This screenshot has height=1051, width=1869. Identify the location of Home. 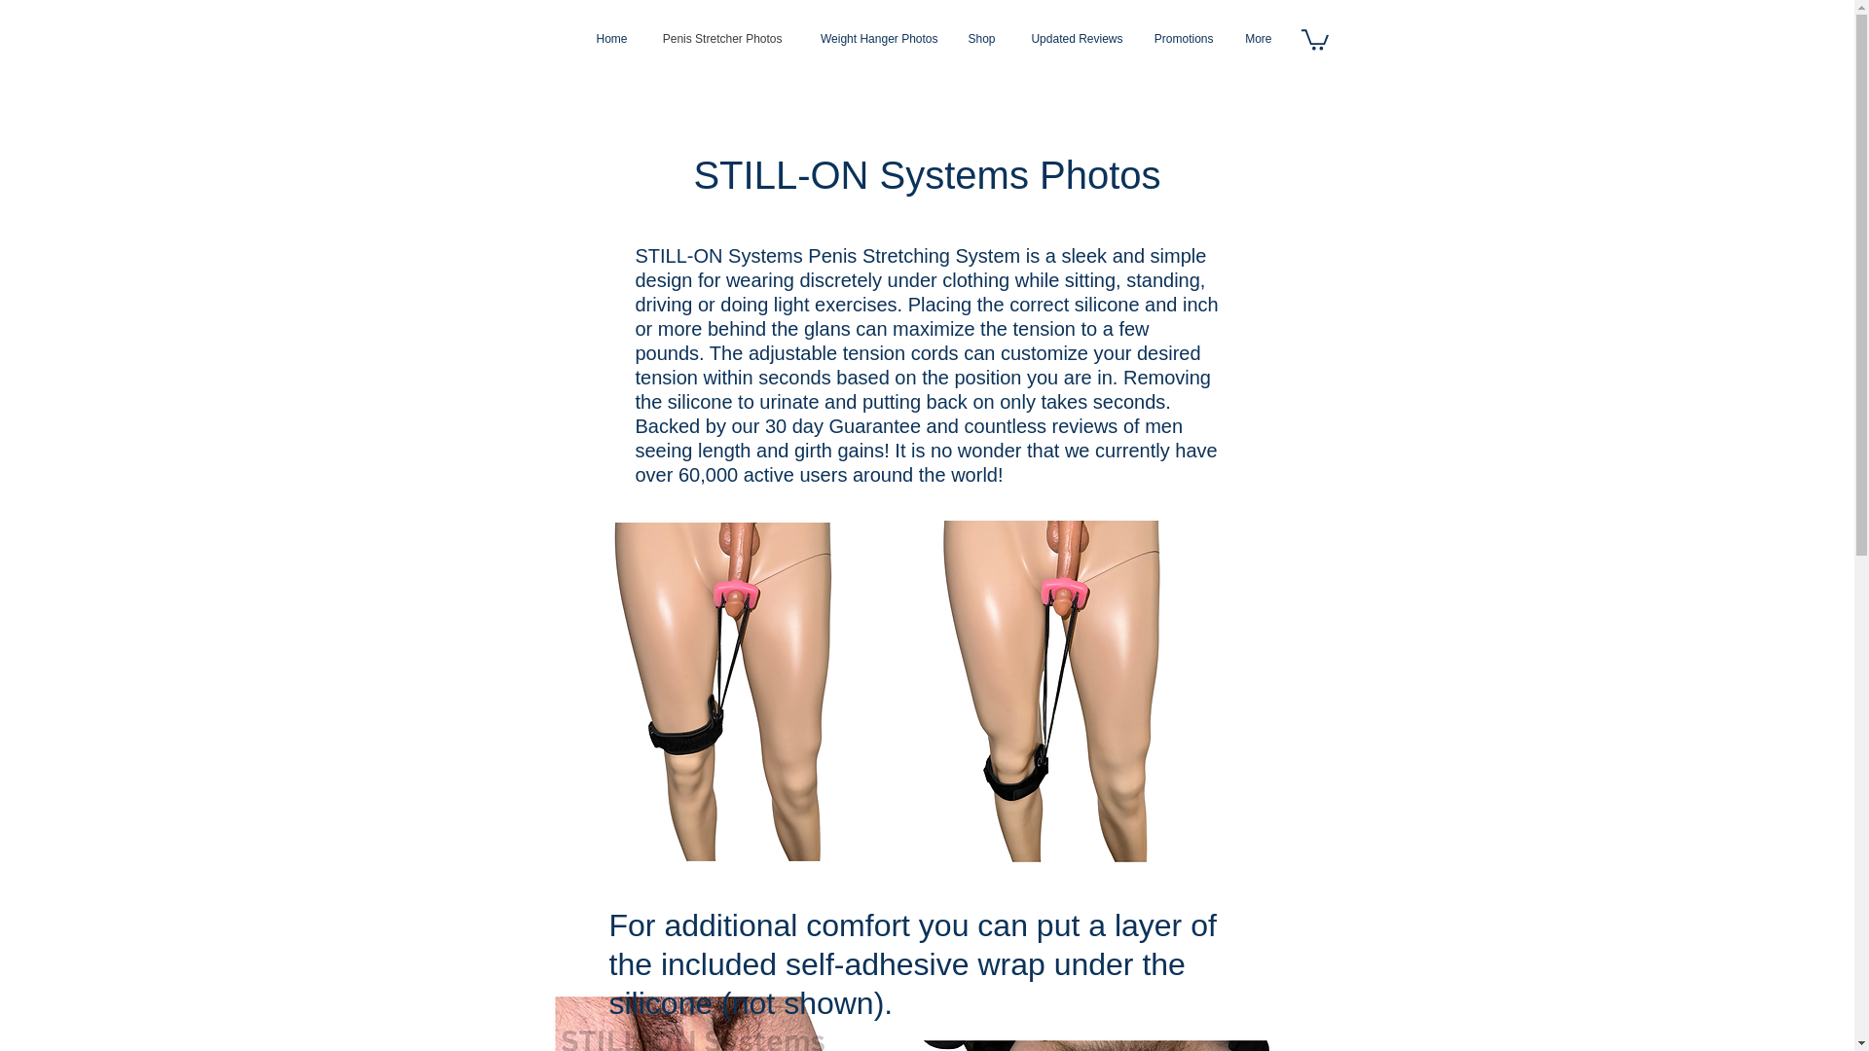
(609, 39).